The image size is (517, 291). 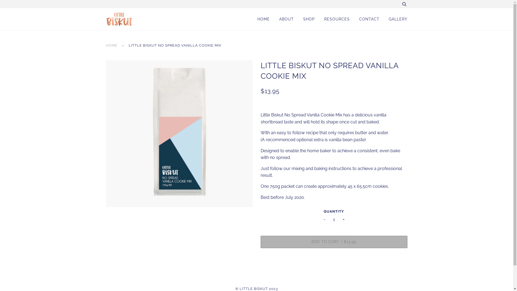 I want to click on RESOURCES, so click(x=337, y=19).